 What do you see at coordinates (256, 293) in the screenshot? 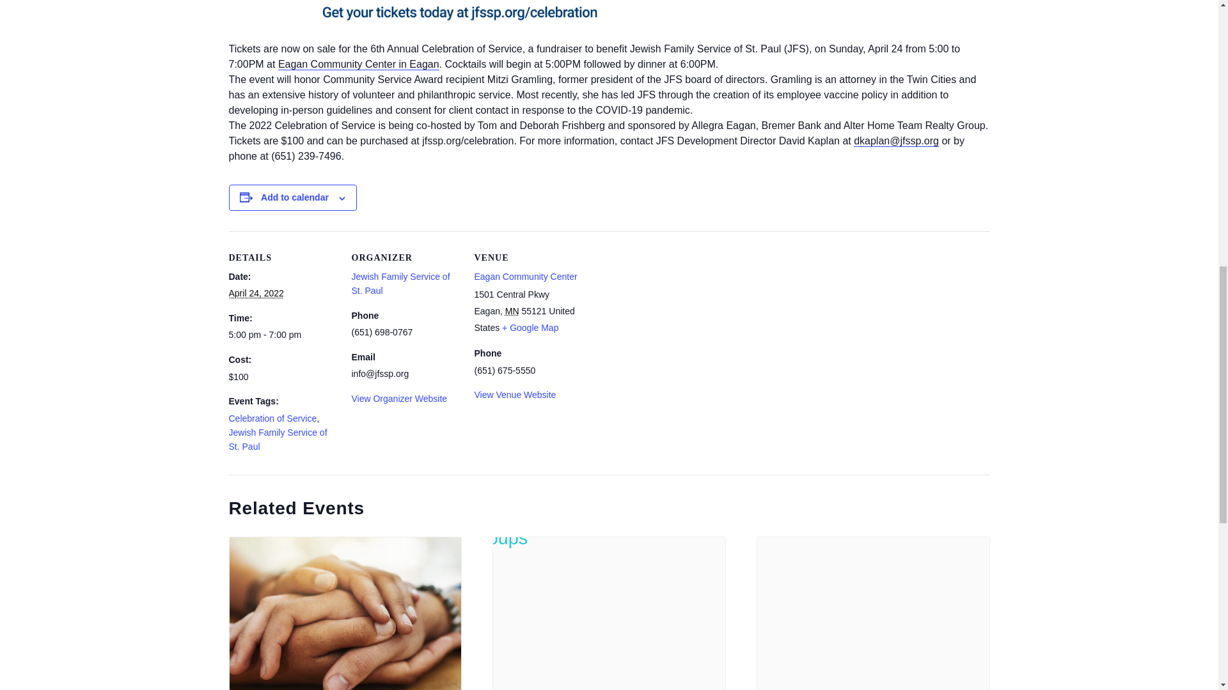
I see `2022-04-24` at bounding box center [256, 293].